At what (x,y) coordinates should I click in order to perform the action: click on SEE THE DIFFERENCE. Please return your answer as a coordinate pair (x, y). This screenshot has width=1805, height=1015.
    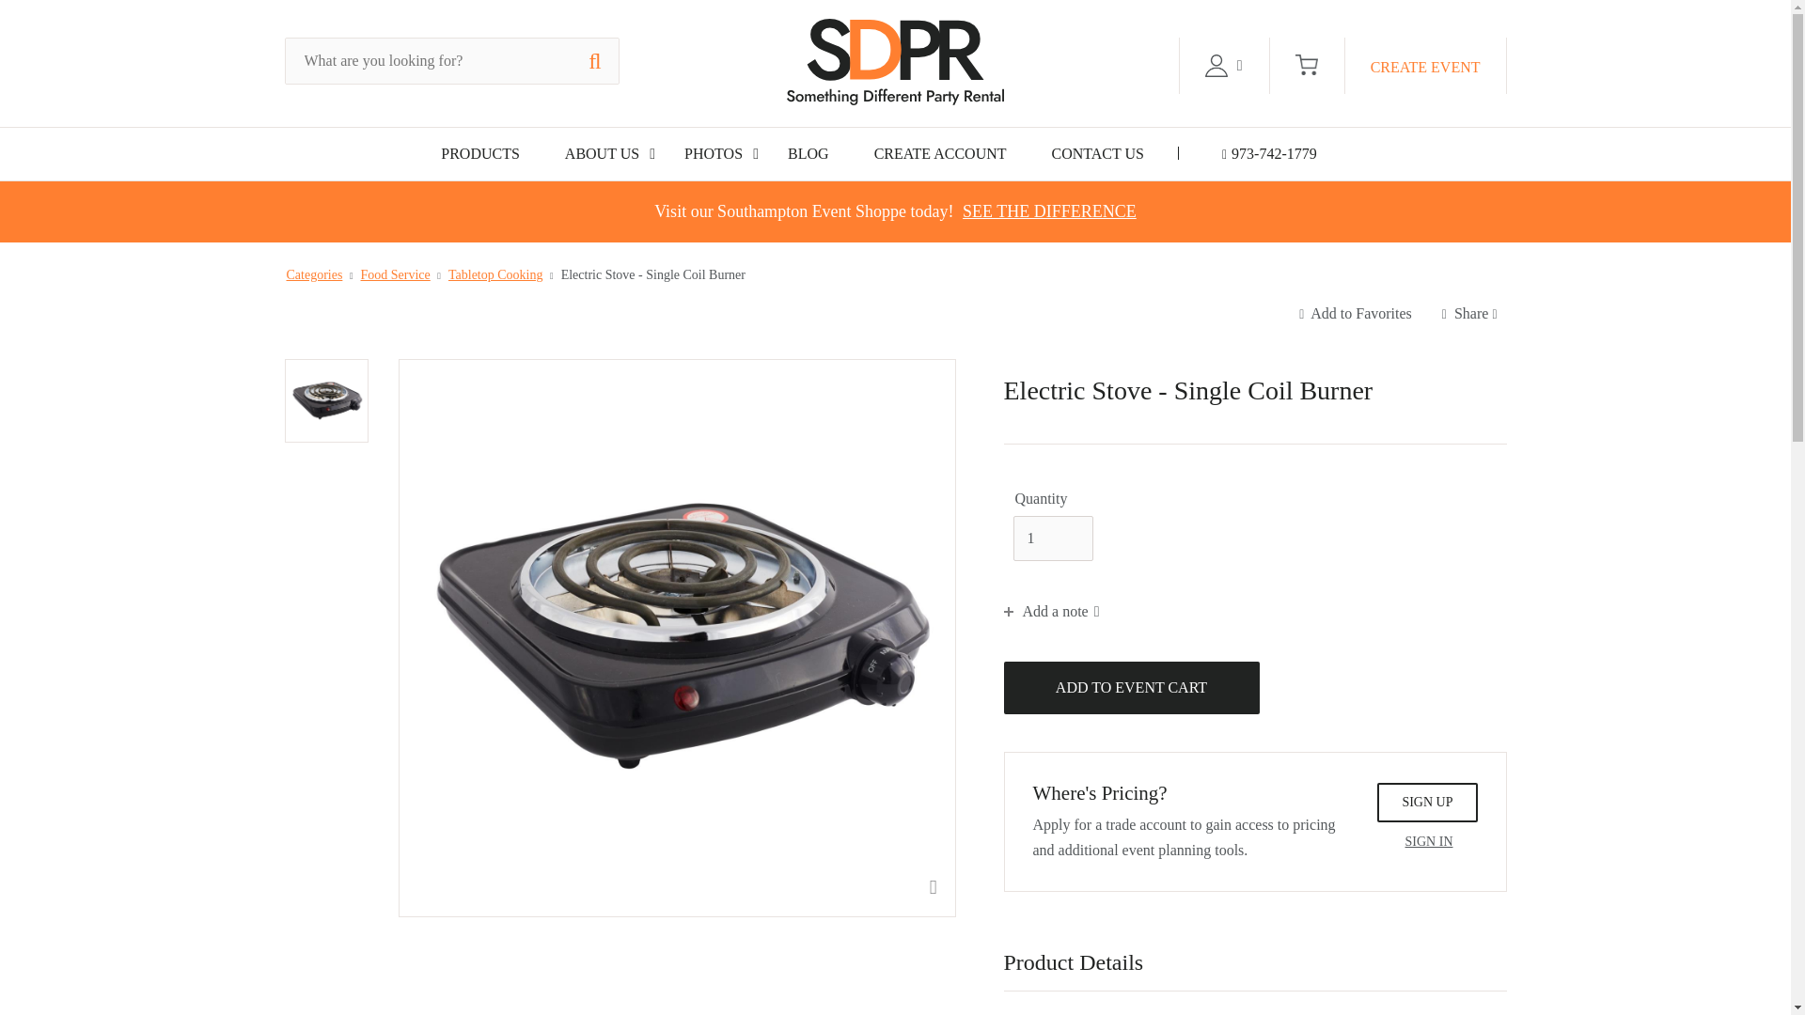
    Looking at the image, I should click on (1049, 211).